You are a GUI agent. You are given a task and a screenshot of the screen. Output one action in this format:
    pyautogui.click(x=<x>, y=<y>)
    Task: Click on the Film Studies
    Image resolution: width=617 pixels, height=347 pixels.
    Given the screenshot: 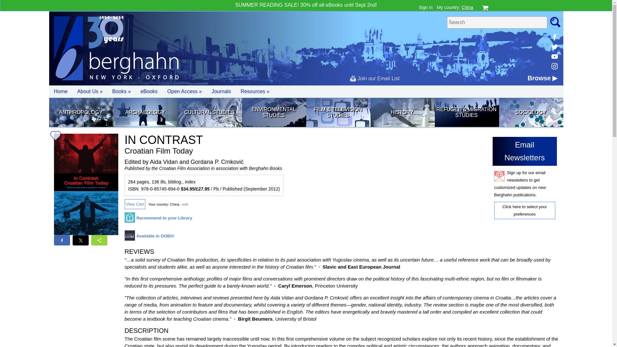 What is the action you would take?
    pyautogui.click(x=338, y=112)
    